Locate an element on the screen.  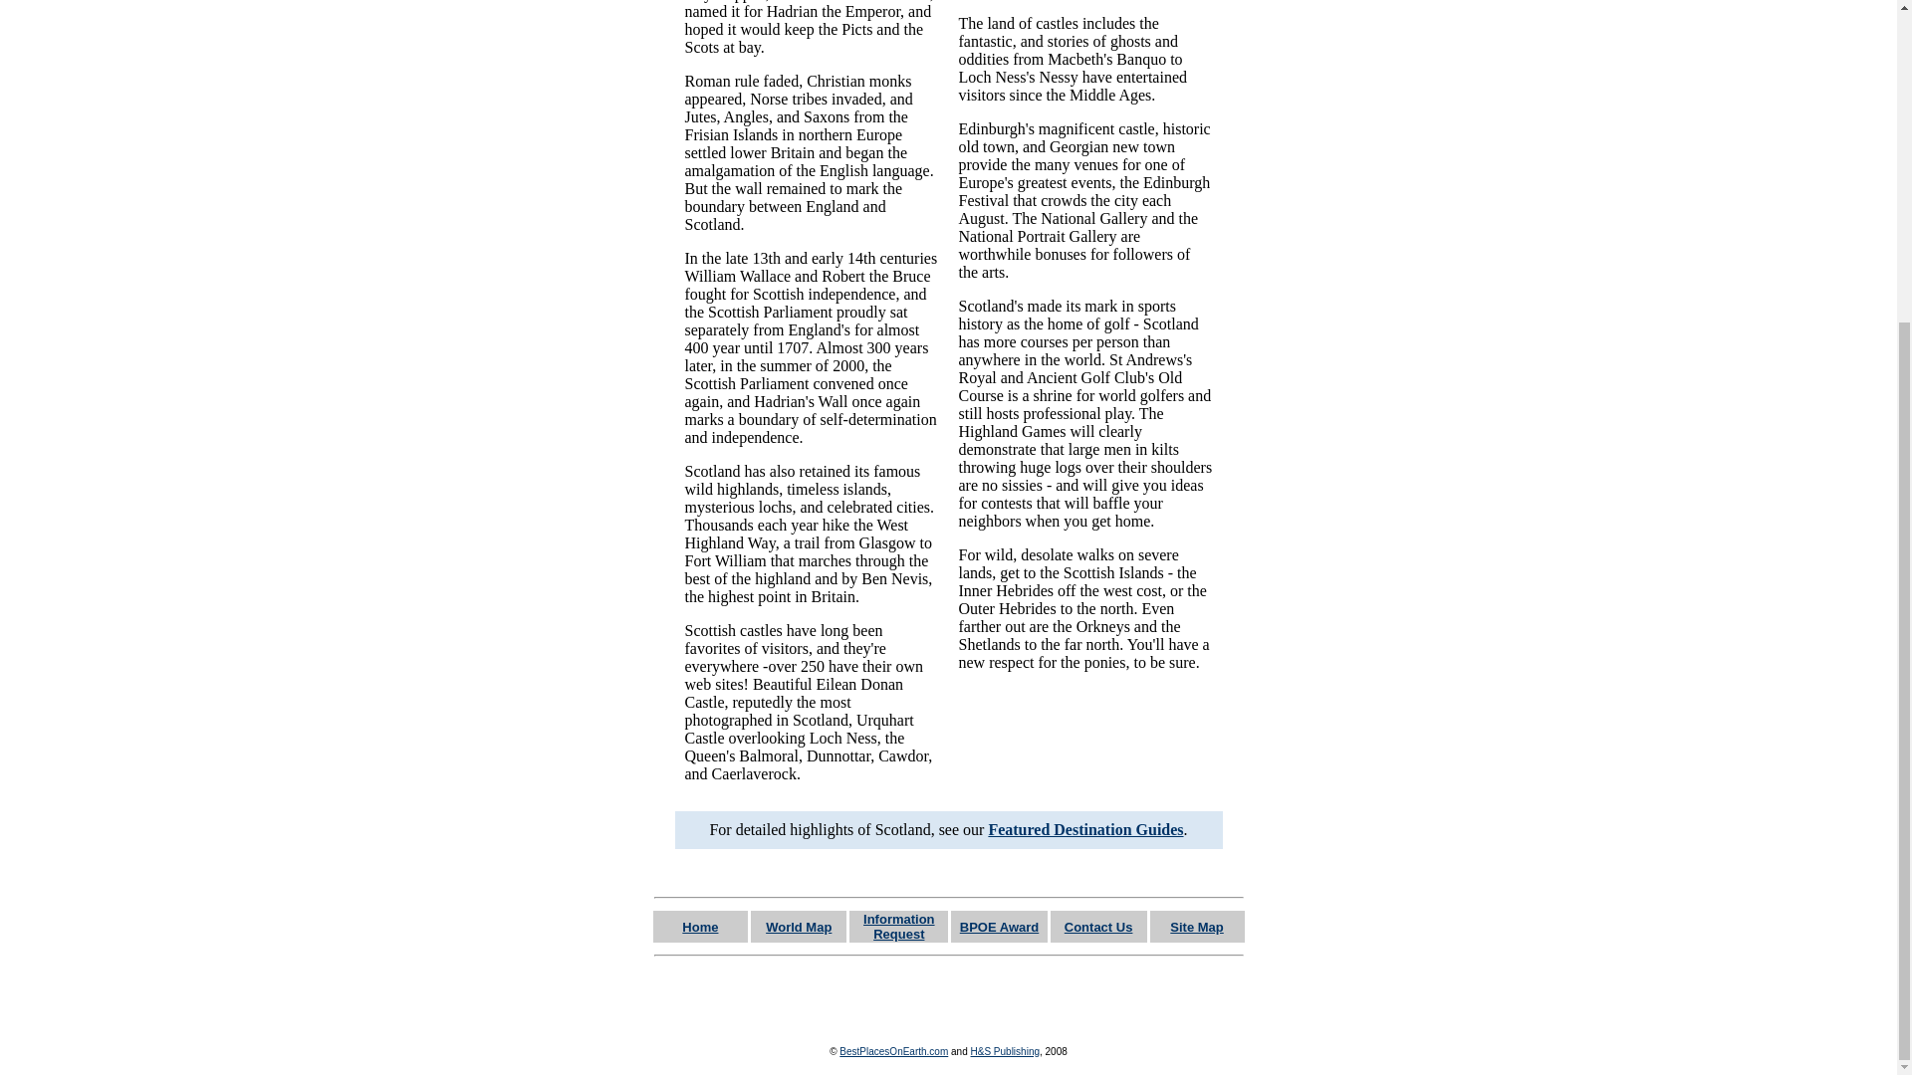
World Map is located at coordinates (799, 926).